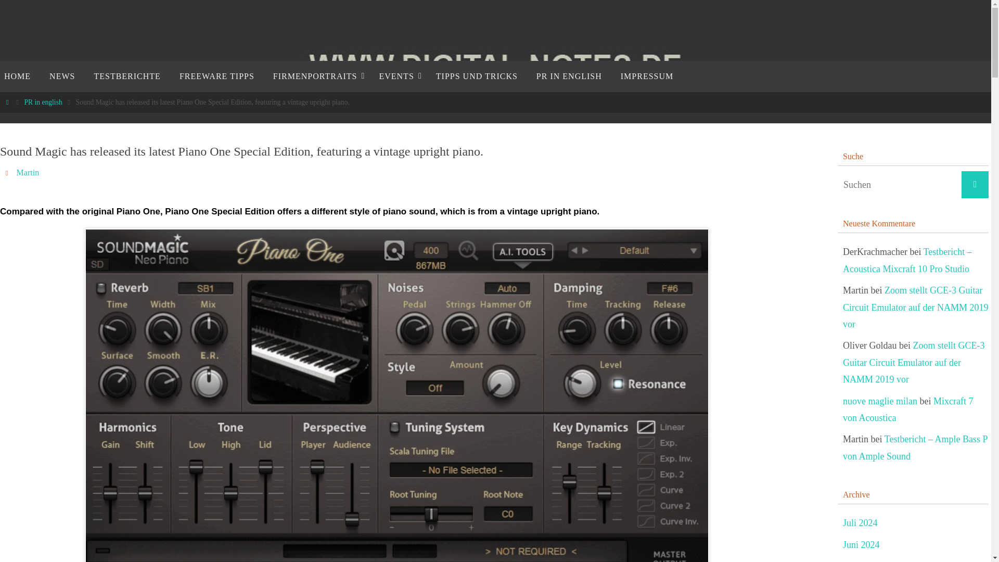  I want to click on Juli 2024, so click(861, 523).